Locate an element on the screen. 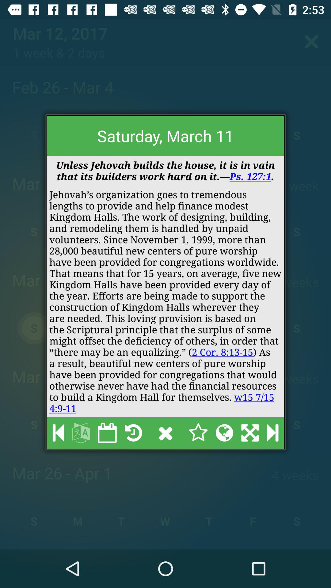 This screenshot has width=331, height=588. flip until the jehovah s organization is located at coordinates (165, 301).